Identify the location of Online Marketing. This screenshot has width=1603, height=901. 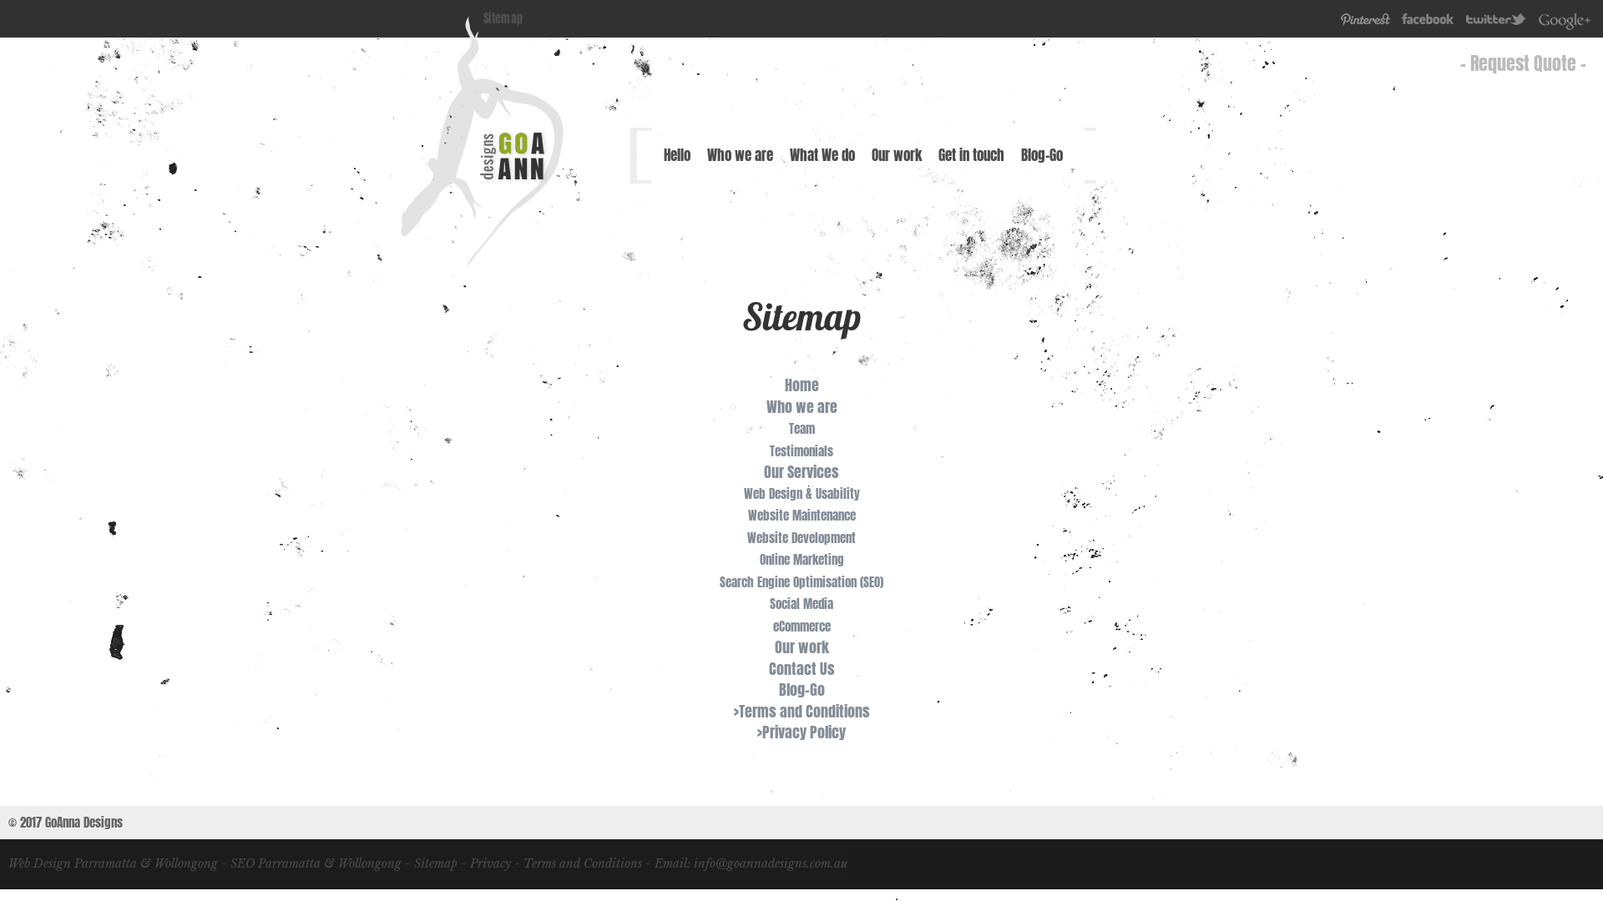
(801, 559).